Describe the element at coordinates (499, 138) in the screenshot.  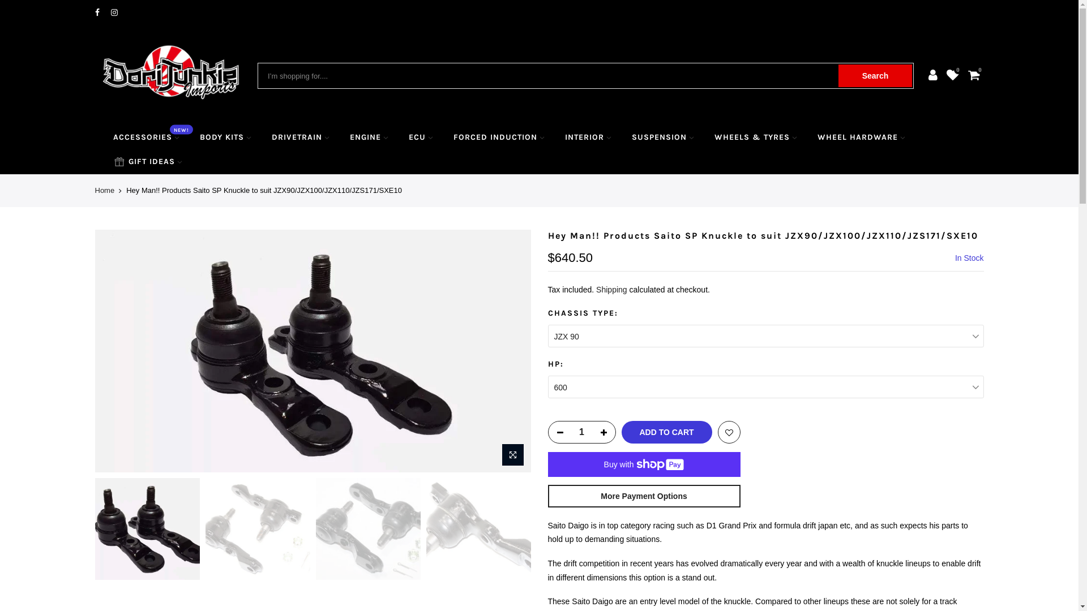
I see `FORCED INDUCTION` at that location.